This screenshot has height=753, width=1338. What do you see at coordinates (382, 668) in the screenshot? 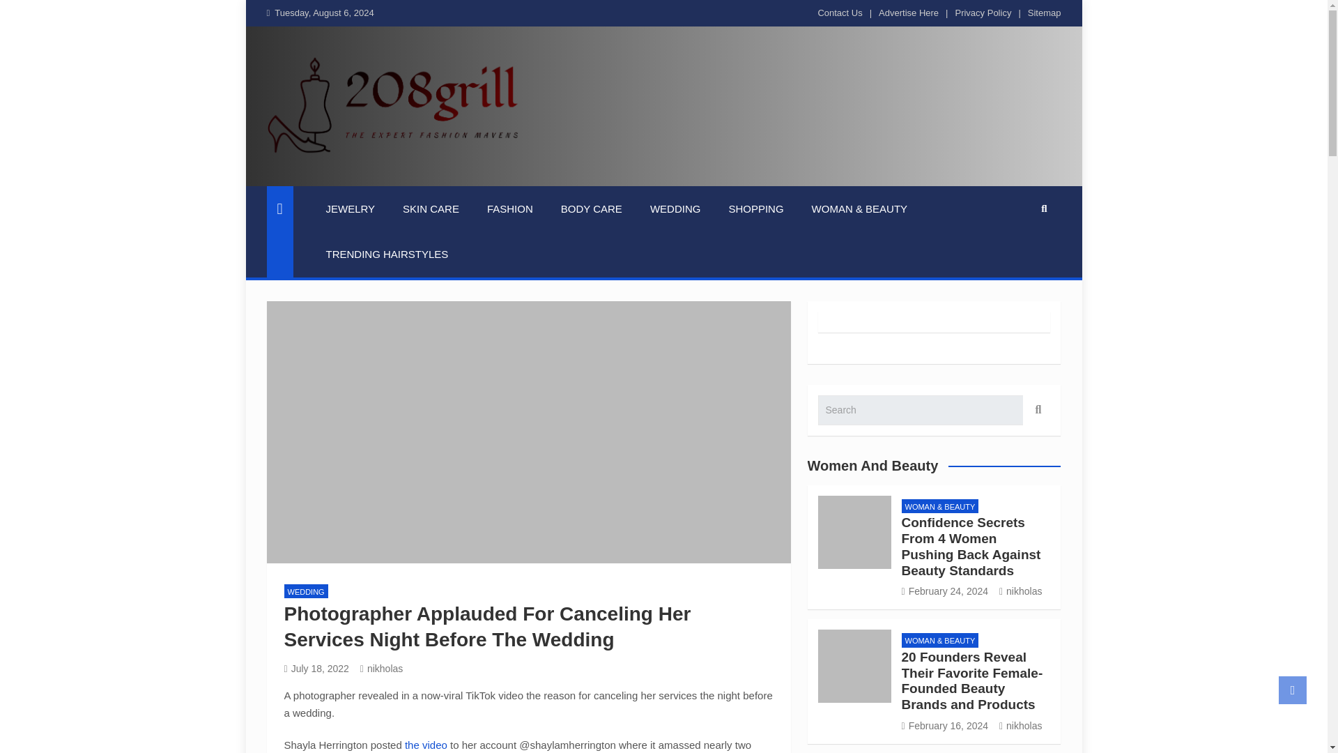
I see `nikholas` at bounding box center [382, 668].